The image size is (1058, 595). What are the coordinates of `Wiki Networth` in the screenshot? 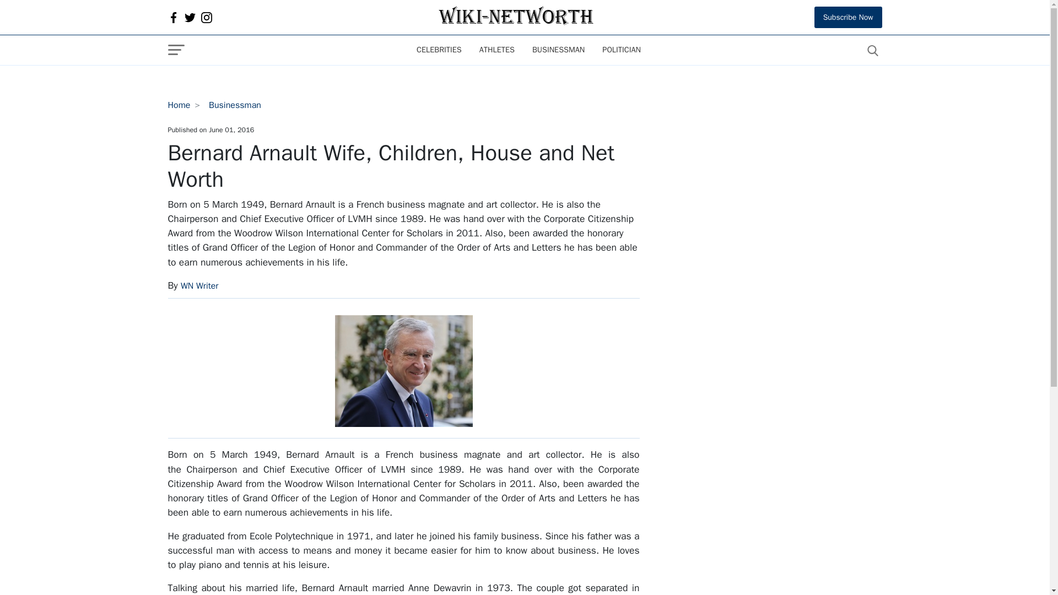 It's located at (516, 17).